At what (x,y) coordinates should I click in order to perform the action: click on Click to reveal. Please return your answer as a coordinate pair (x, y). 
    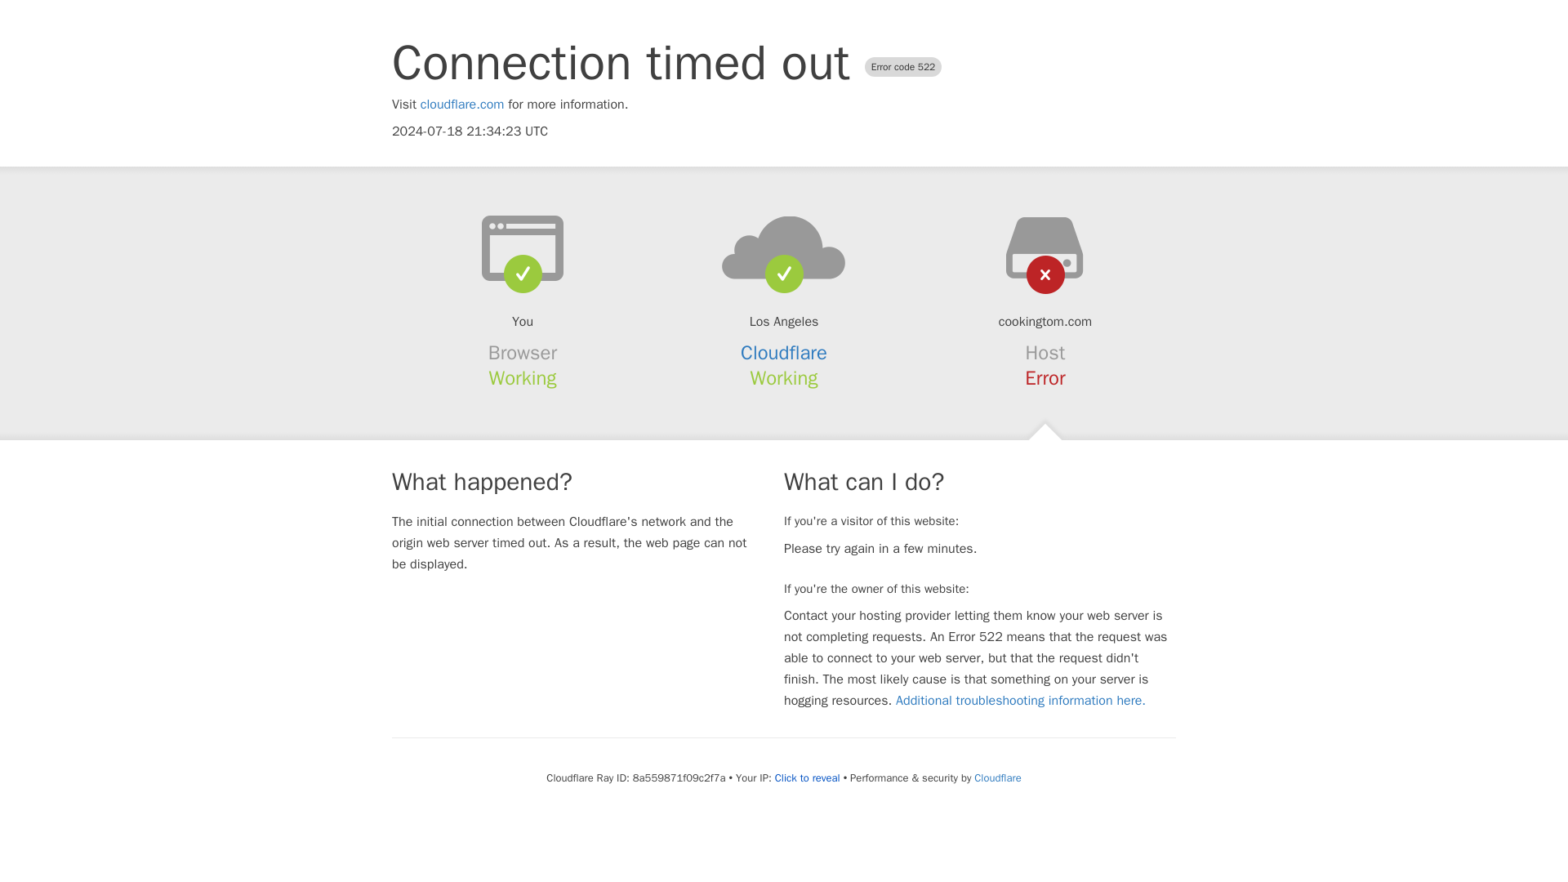
    Looking at the image, I should click on (807, 777).